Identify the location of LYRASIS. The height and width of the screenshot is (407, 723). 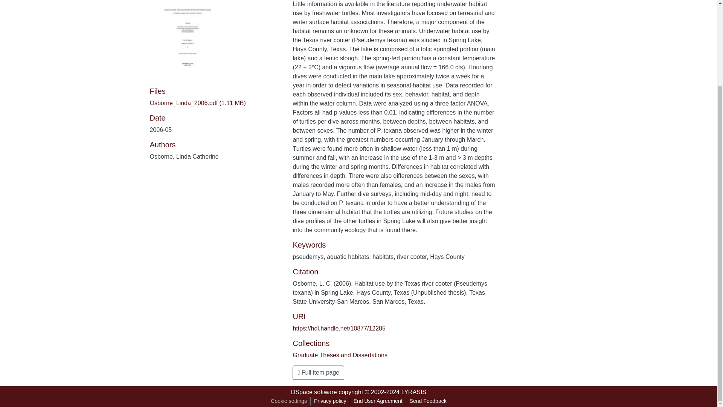
(413, 392).